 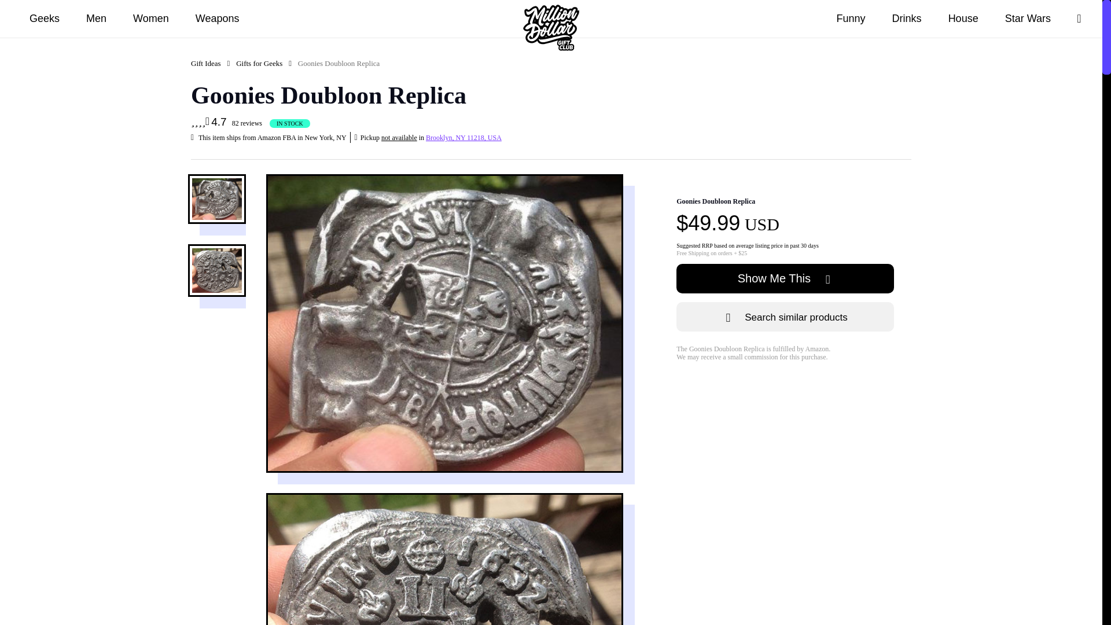 What do you see at coordinates (851, 19) in the screenshot?
I see `Funny` at bounding box center [851, 19].